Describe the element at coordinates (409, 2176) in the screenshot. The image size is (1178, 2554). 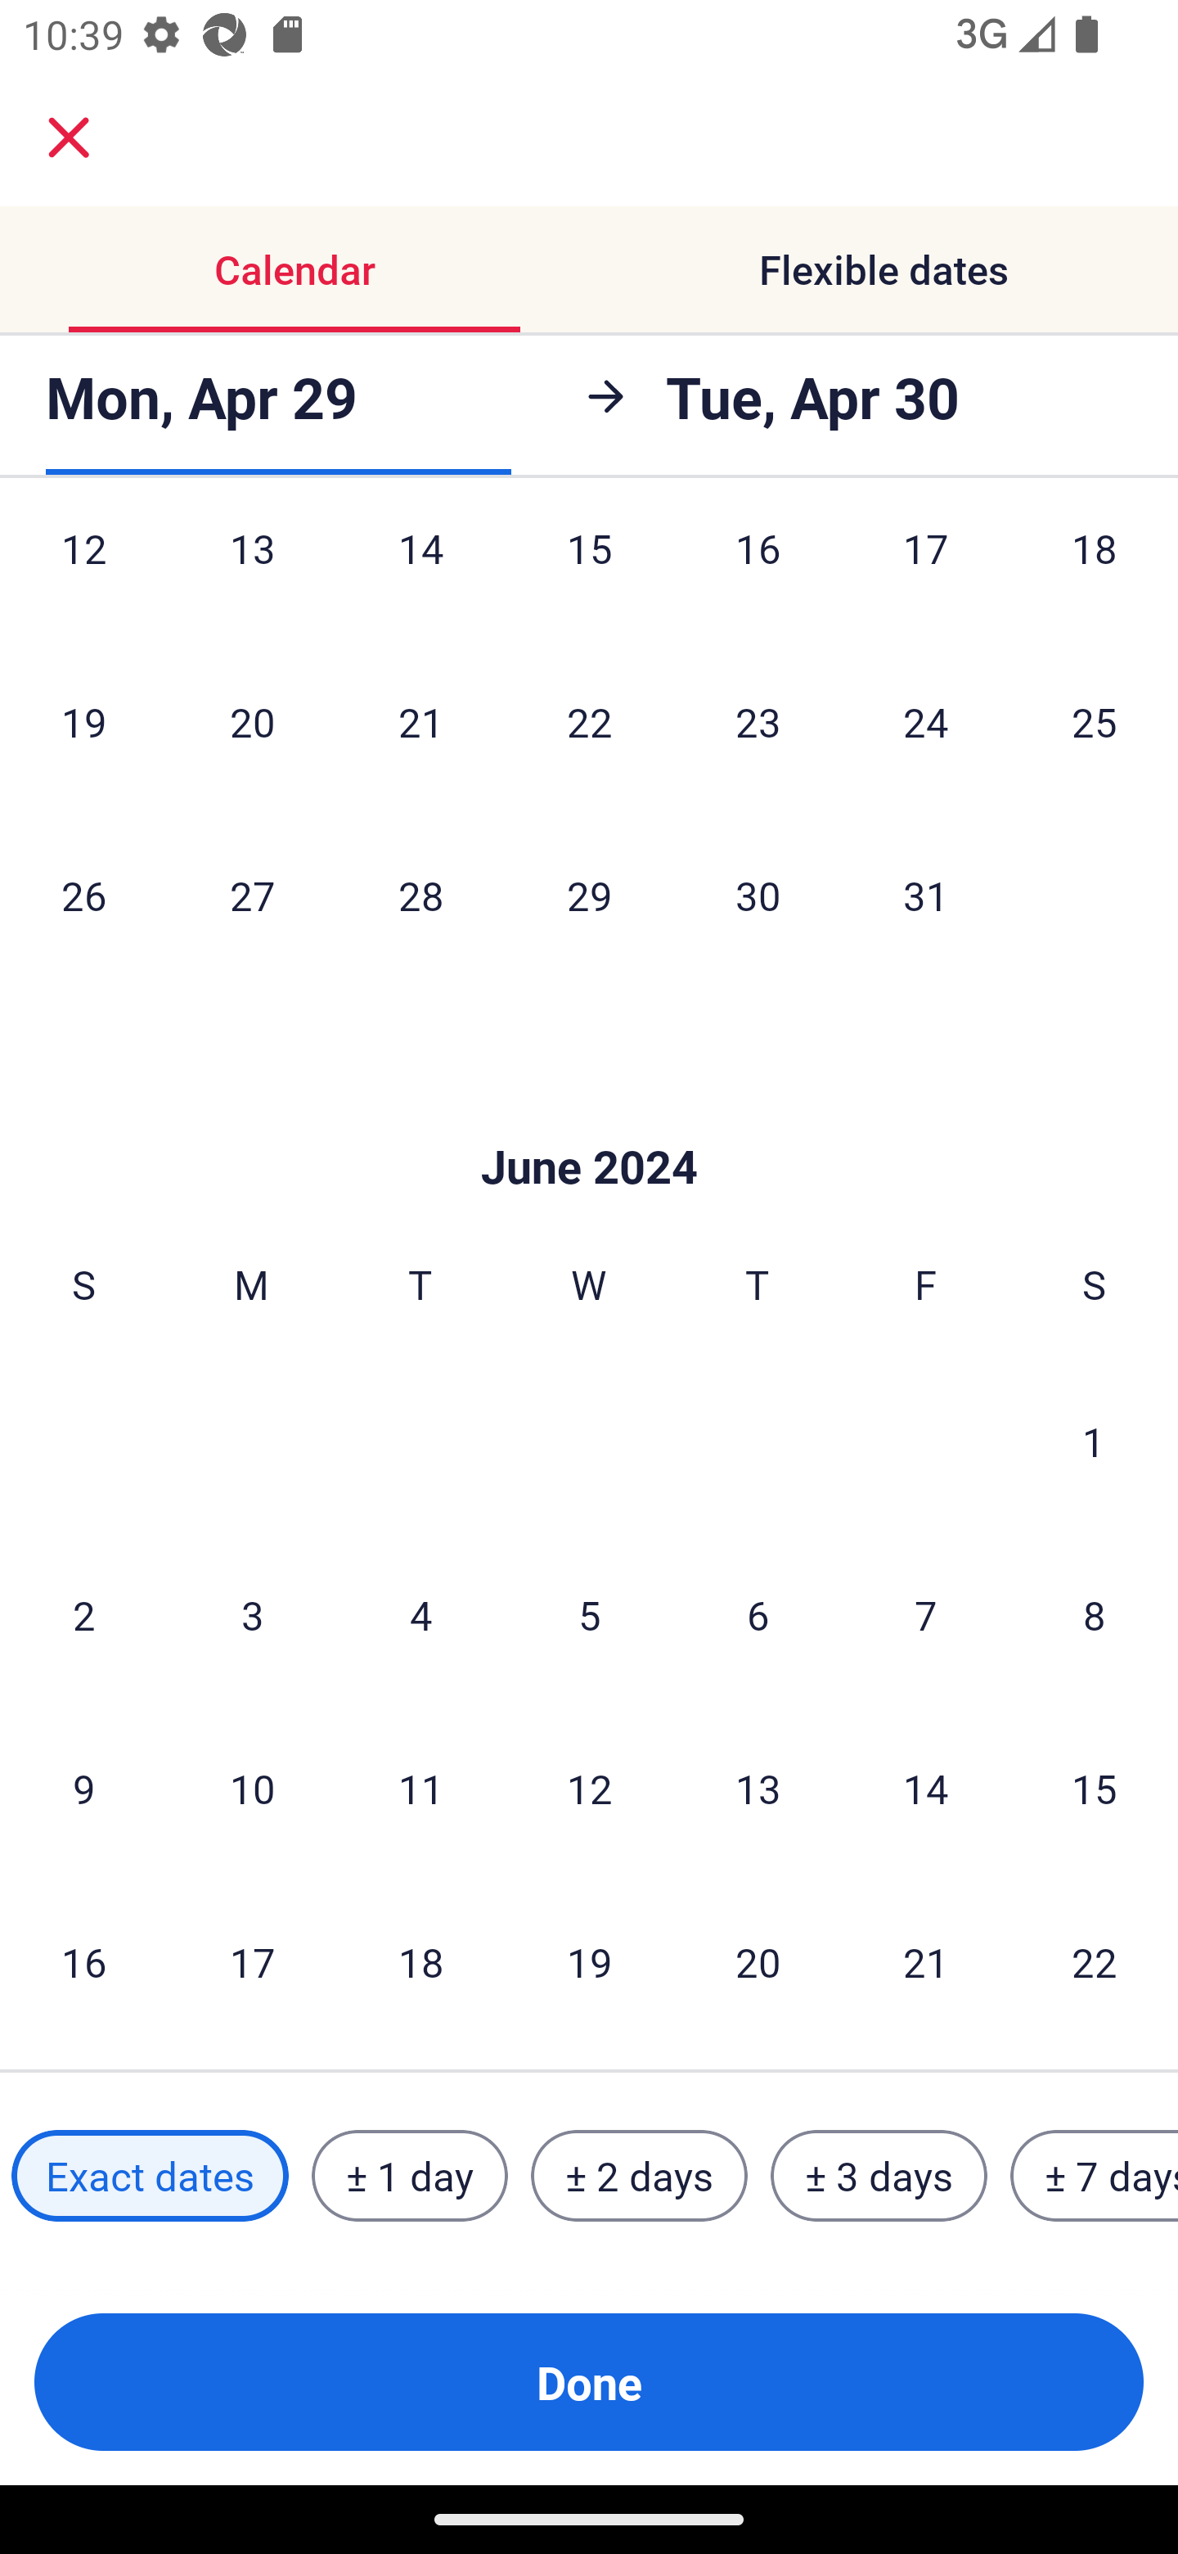
I see `± 1 day` at that location.